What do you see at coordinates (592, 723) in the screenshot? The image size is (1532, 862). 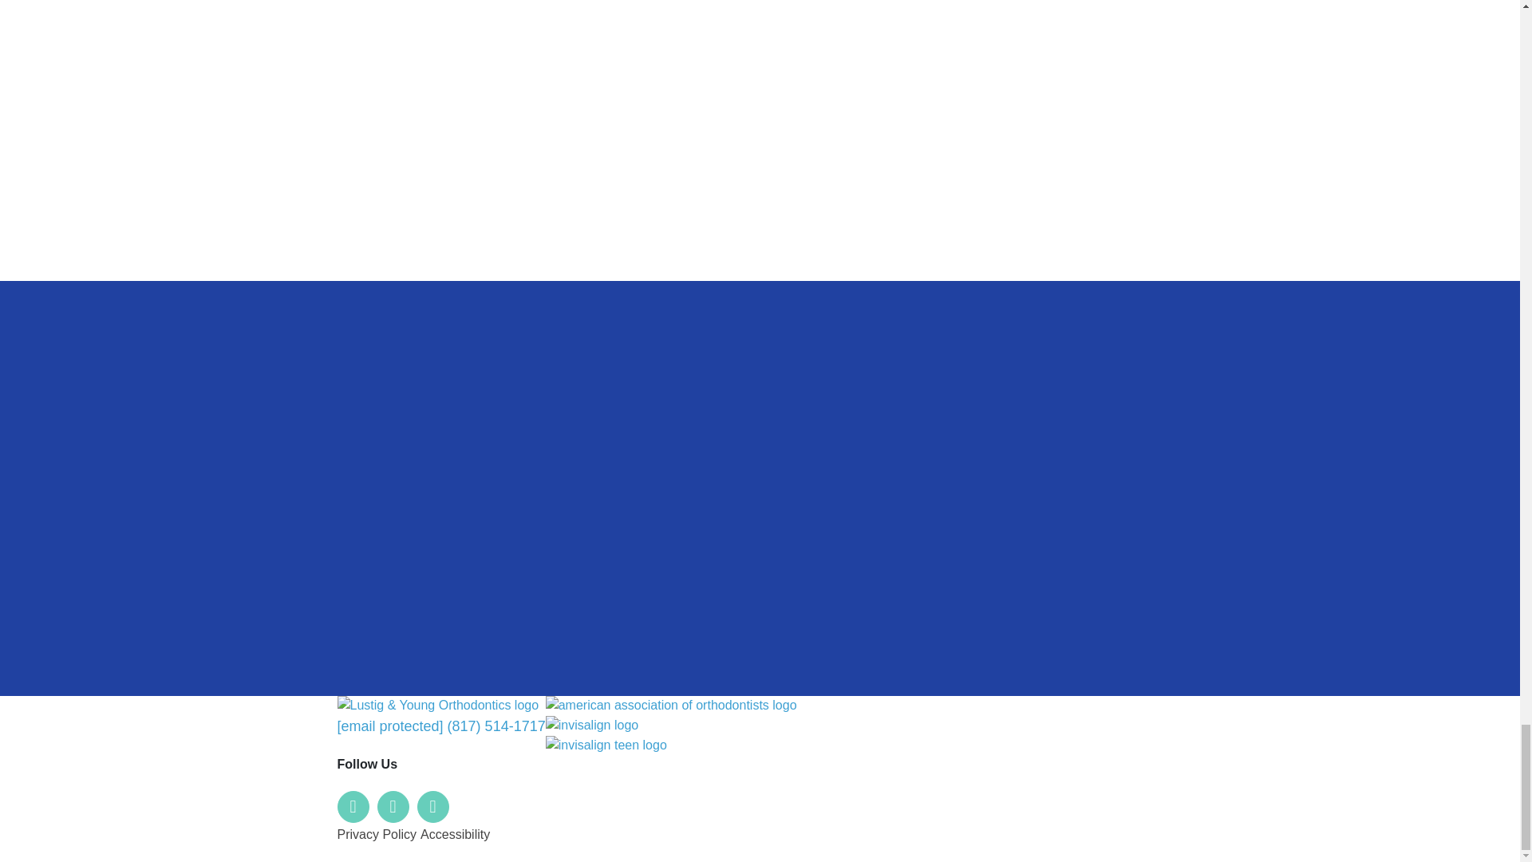 I see `Invisalign` at bounding box center [592, 723].